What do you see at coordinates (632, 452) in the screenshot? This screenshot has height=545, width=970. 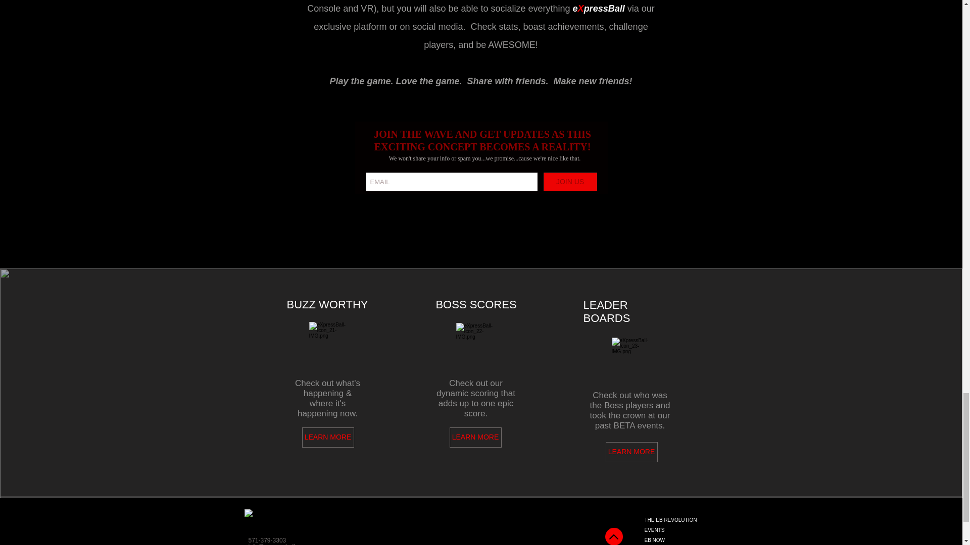 I see `LEARN MORE` at bounding box center [632, 452].